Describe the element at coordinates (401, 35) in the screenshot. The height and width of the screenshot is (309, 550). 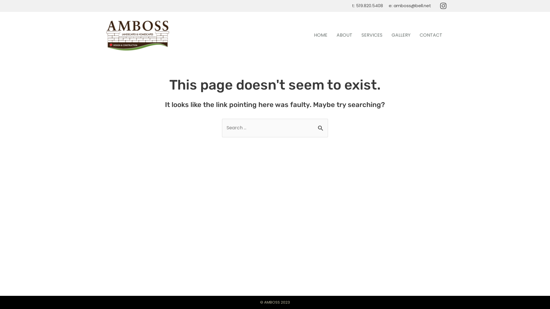
I see `GALLERY` at that location.